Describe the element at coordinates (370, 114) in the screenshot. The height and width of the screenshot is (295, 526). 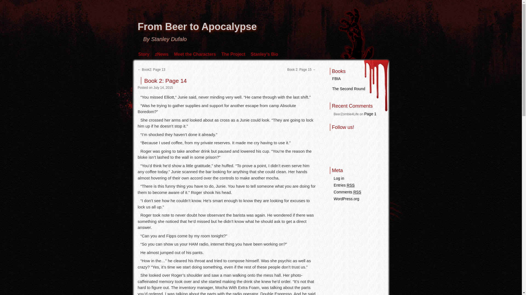
I see `Page 1` at that location.